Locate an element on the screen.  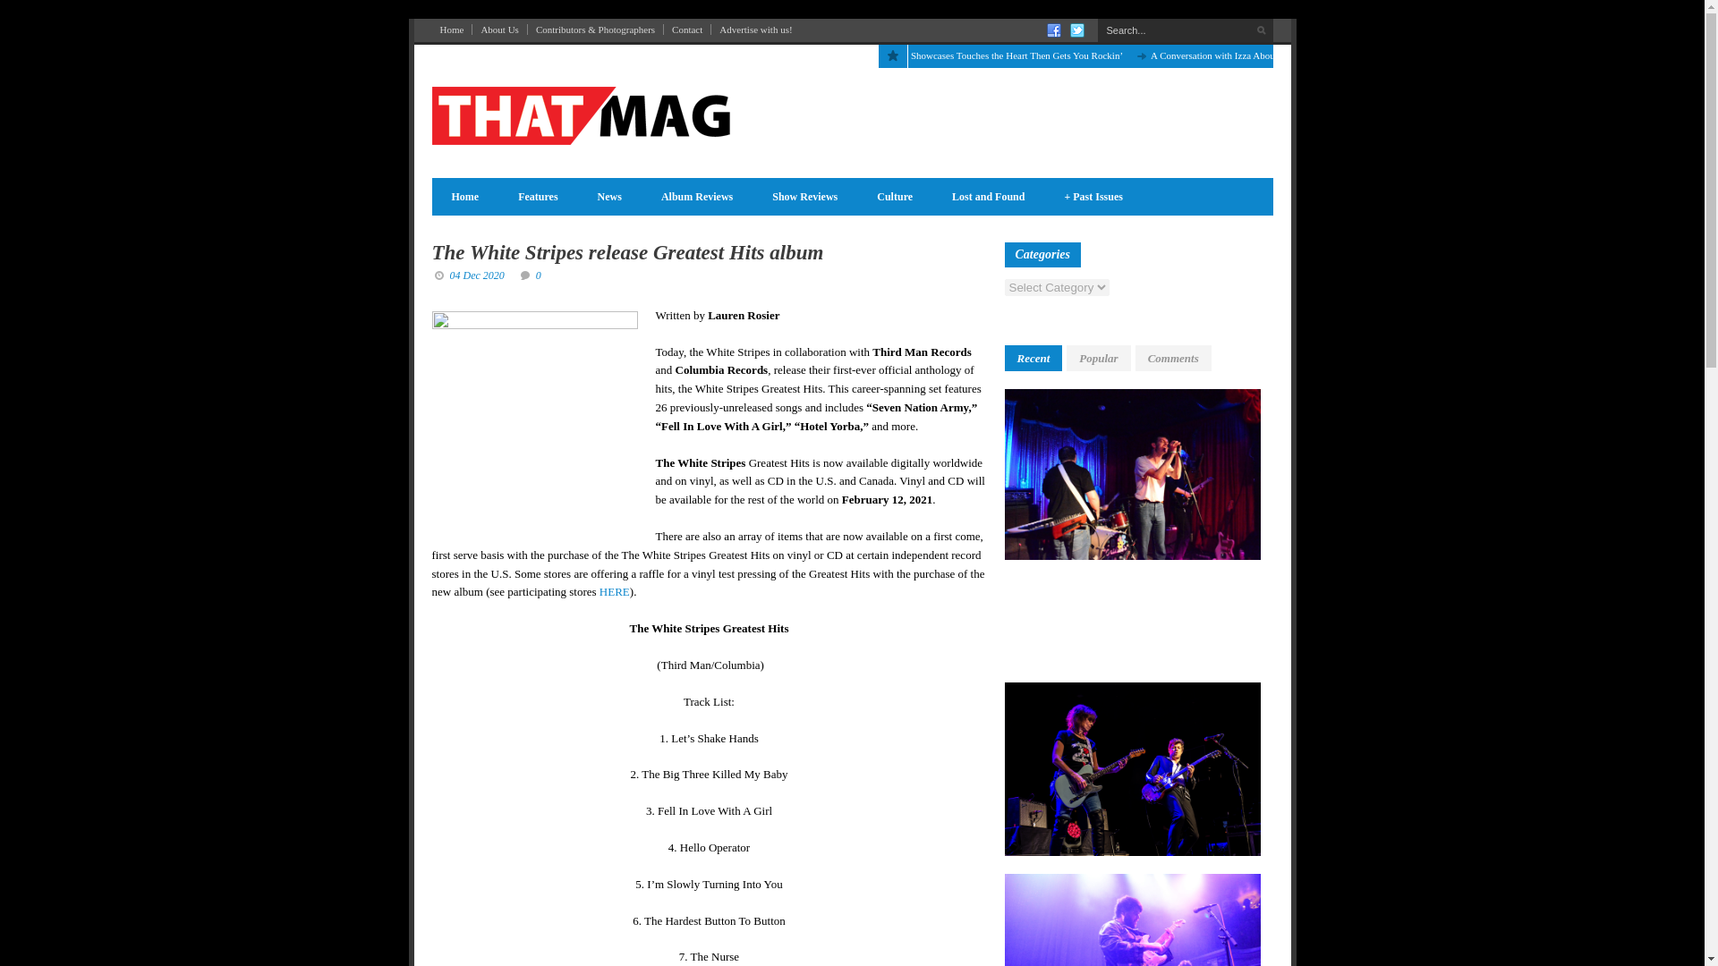
Album Reviews is located at coordinates (696, 197).